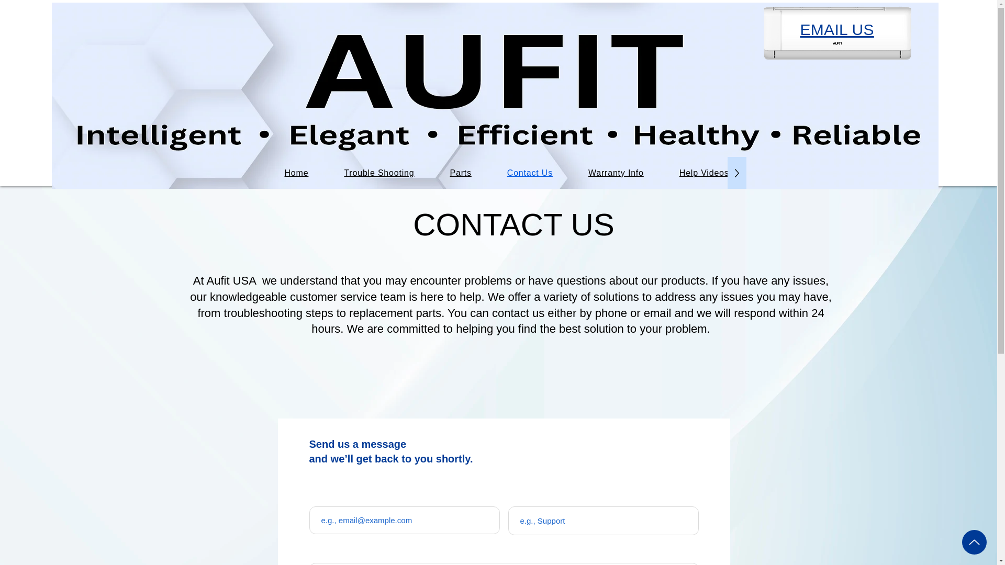 Image resolution: width=1005 pixels, height=565 pixels. Describe the element at coordinates (297, 173) in the screenshot. I see `Home` at that location.